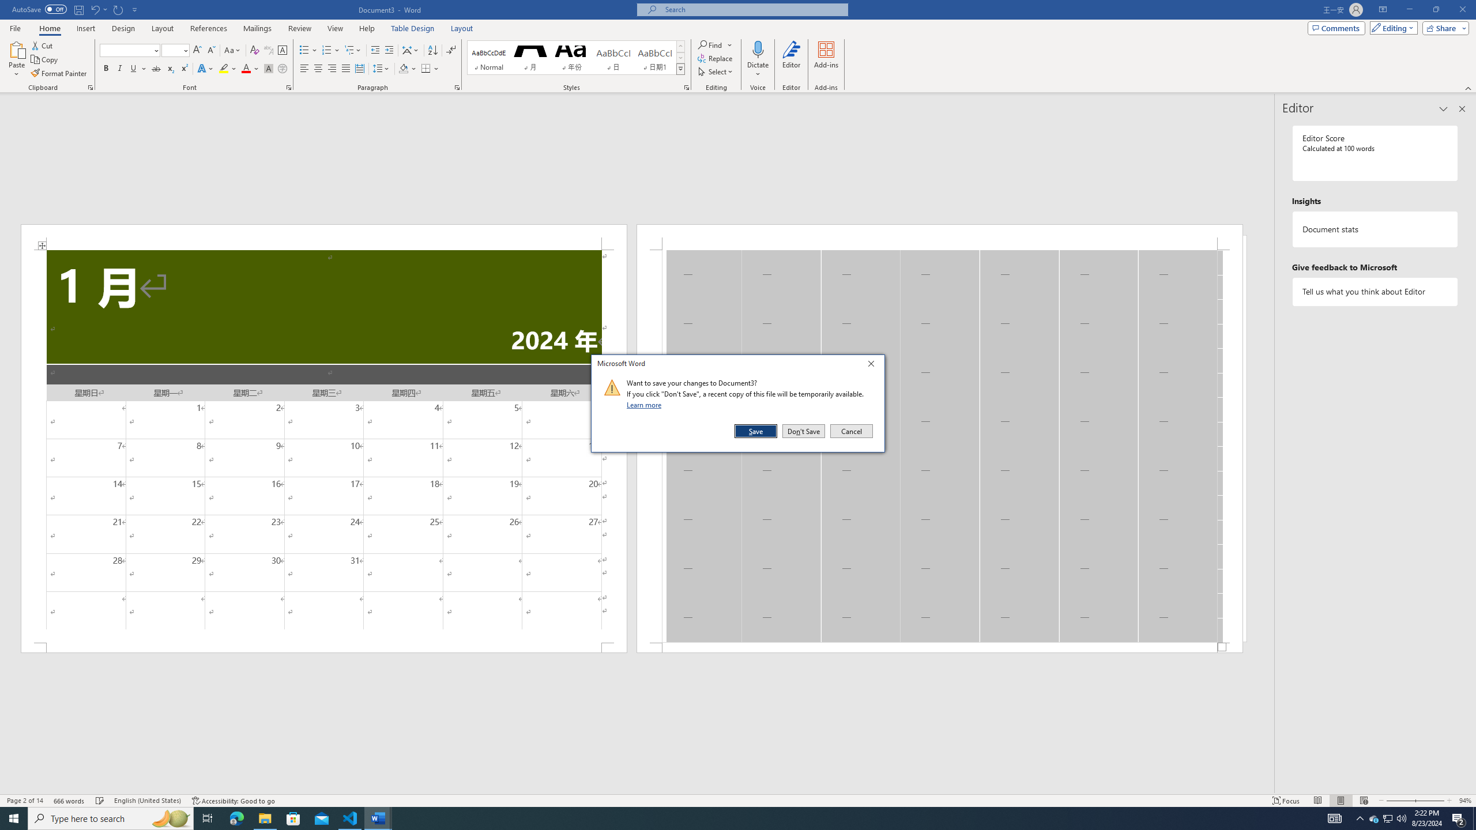 The height and width of the screenshot is (830, 1476). I want to click on Paste, so click(17, 49).